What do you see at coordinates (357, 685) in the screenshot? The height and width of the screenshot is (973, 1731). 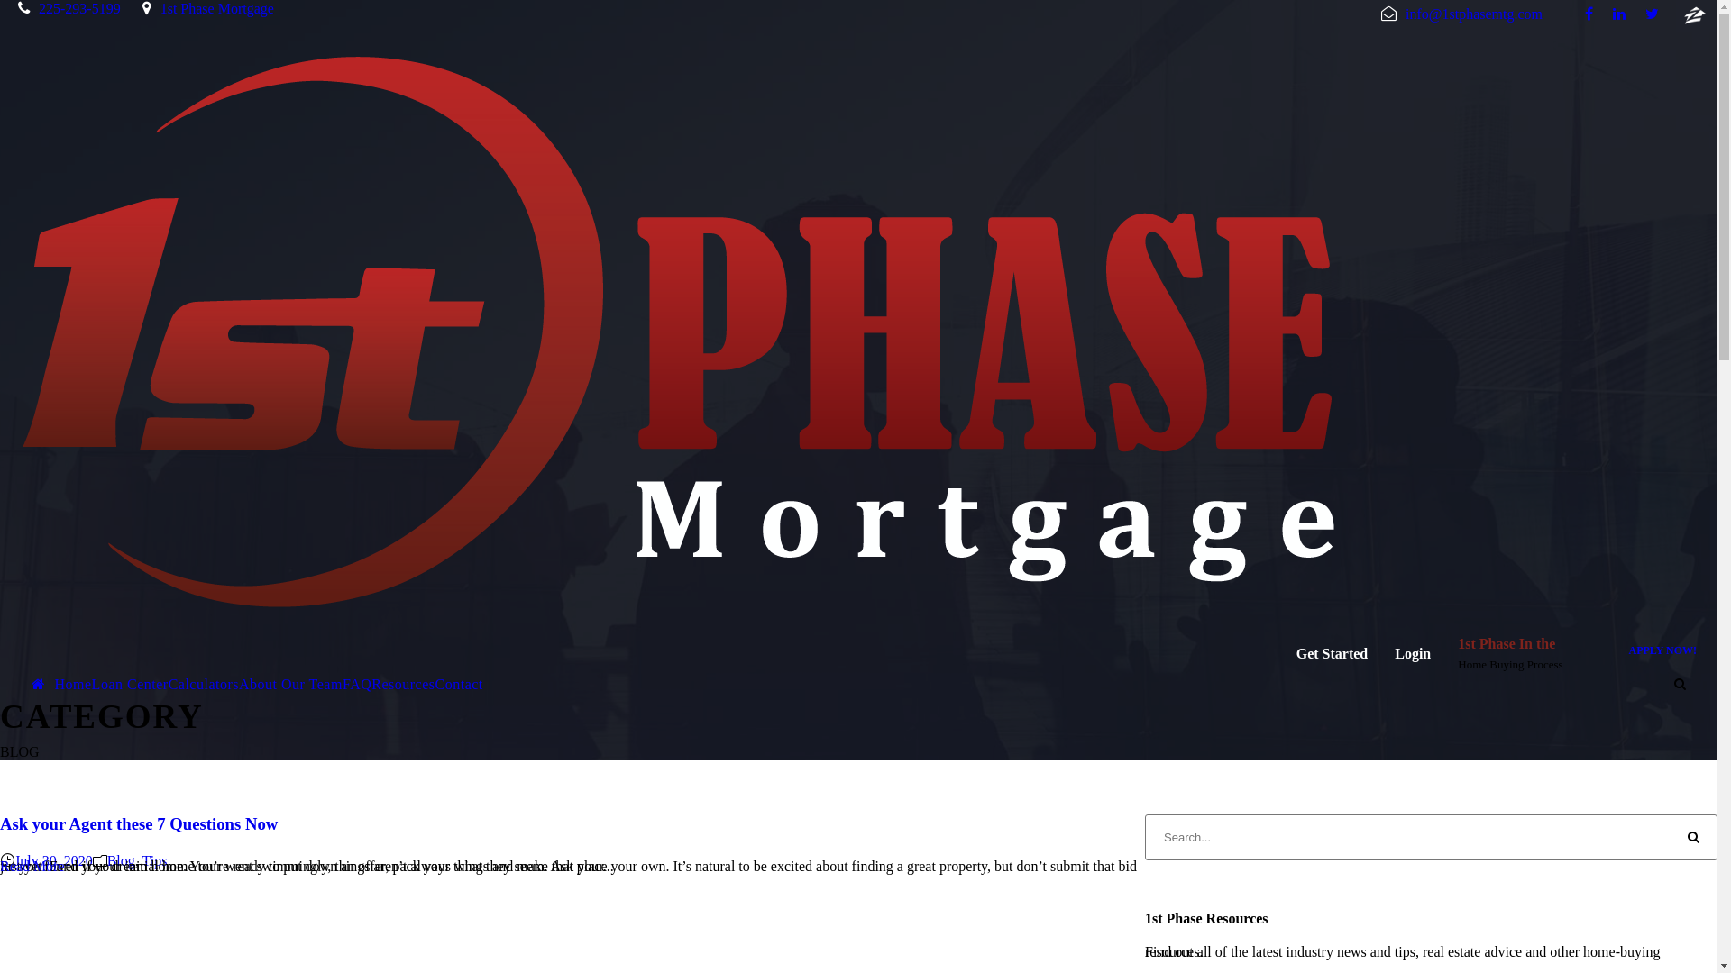 I see `FAQ` at bounding box center [357, 685].